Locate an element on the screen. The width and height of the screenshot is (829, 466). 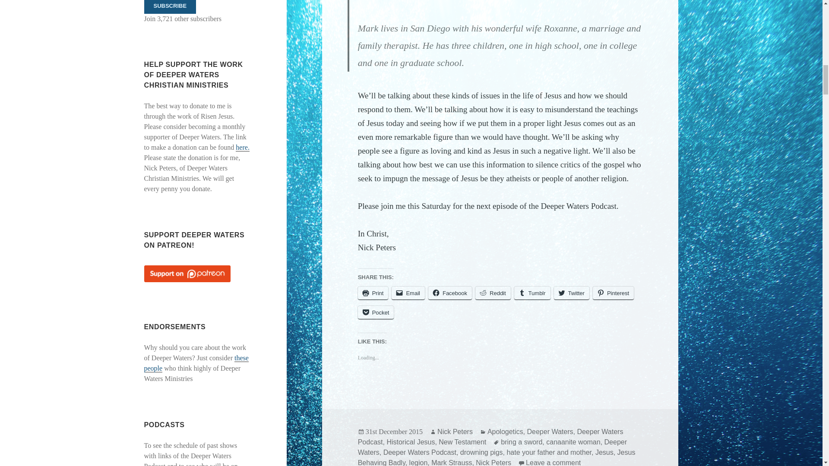
Click to print is located at coordinates (373, 293).